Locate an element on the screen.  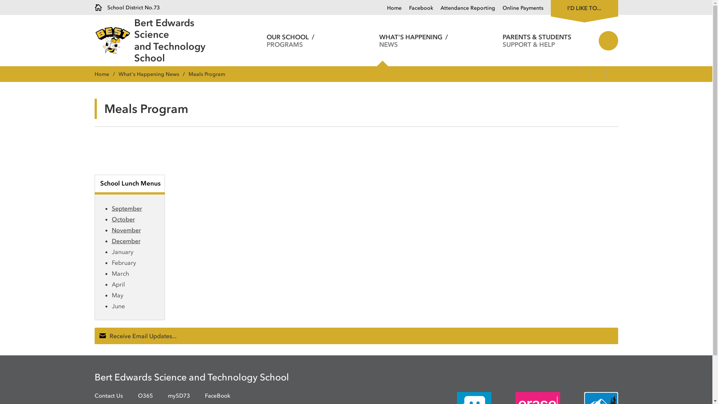
  is located at coordinates (614, 74).